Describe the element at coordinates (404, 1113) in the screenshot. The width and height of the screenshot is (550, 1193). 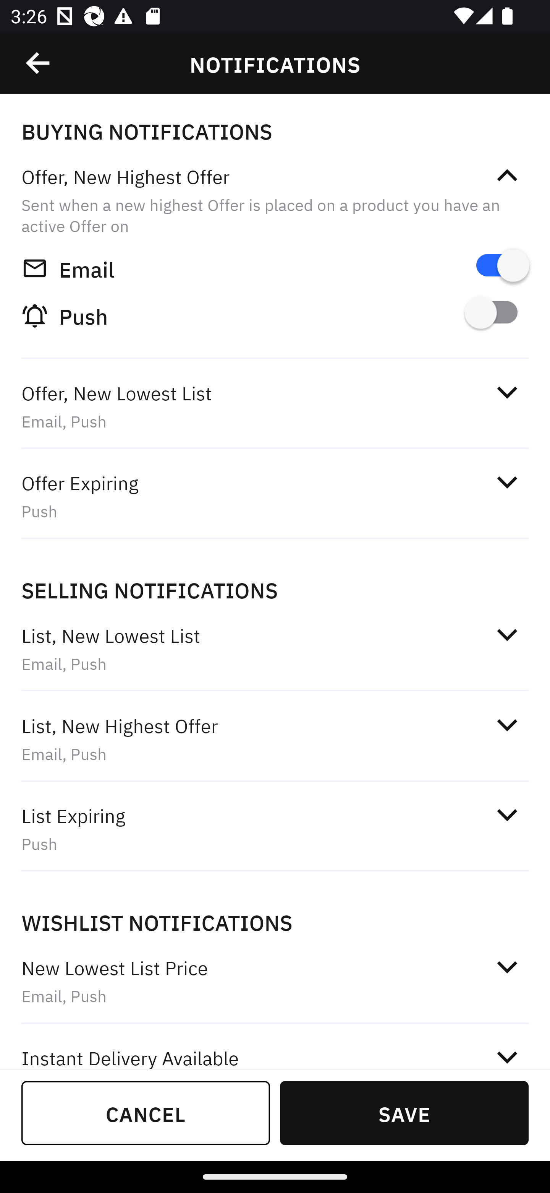
I see `SAVE` at that location.